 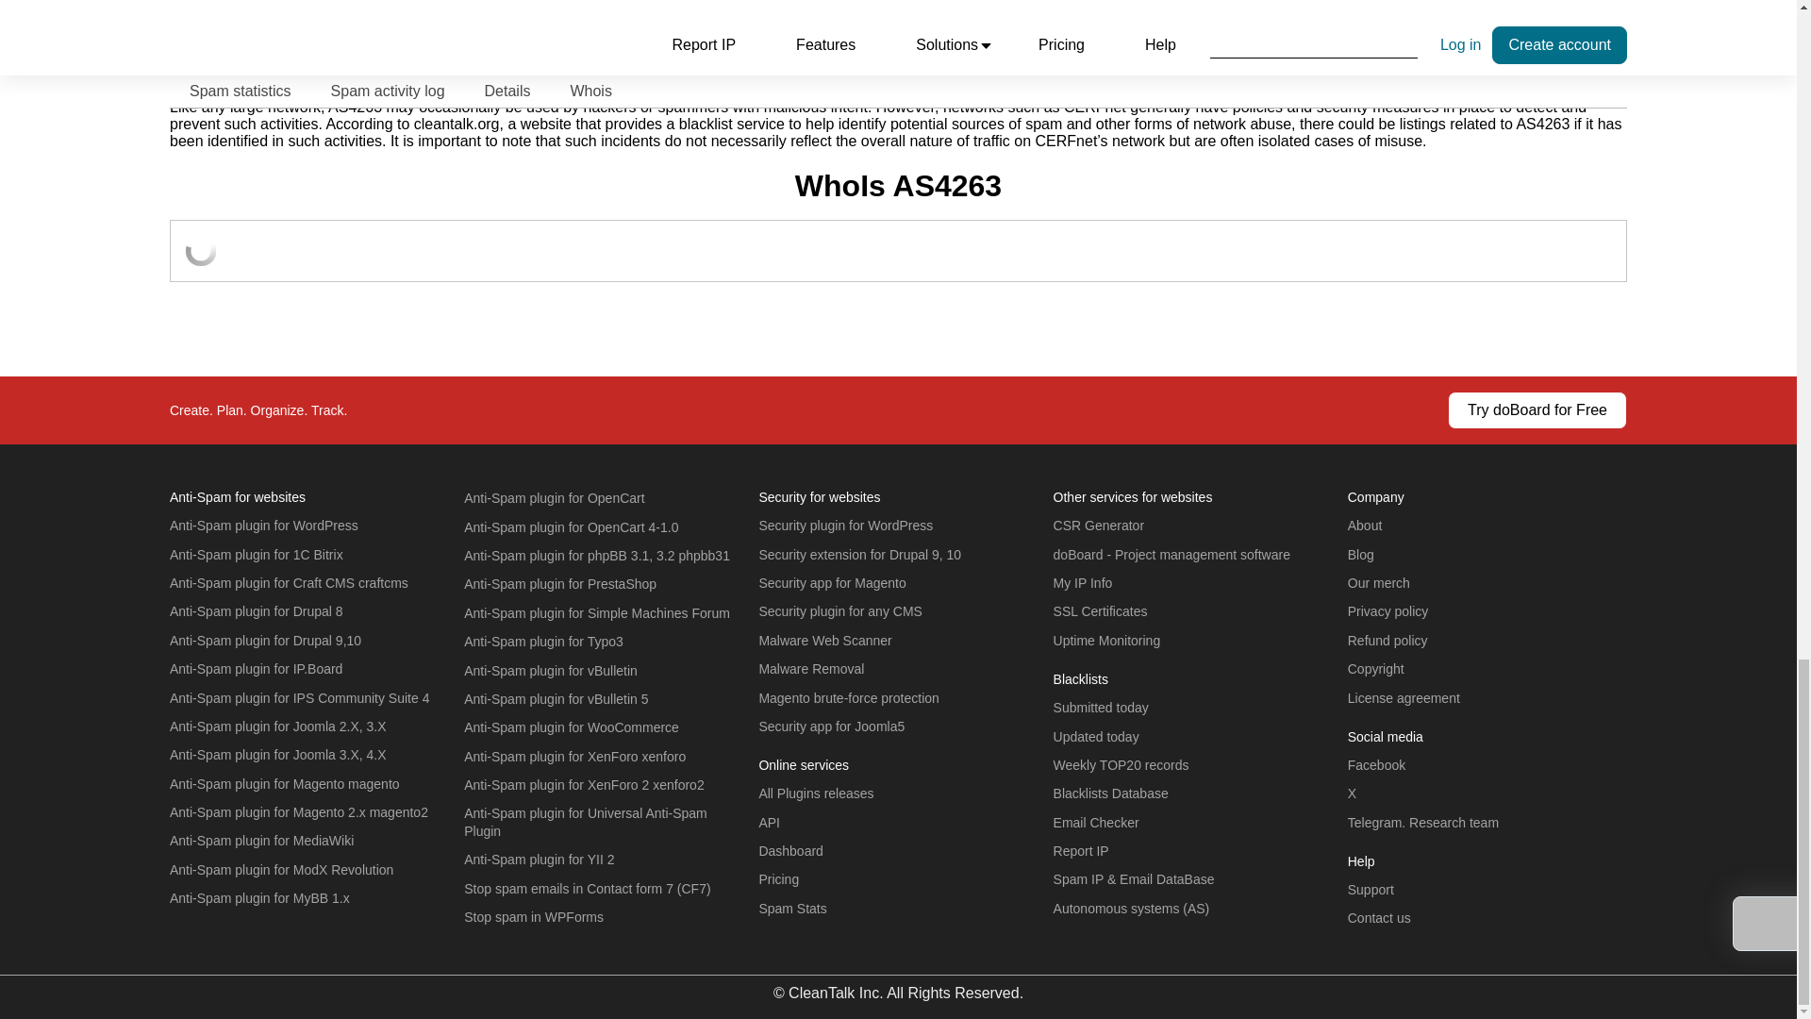 What do you see at coordinates (1379, 917) in the screenshot?
I see `Contact us` at bounding box center [1379, 917].